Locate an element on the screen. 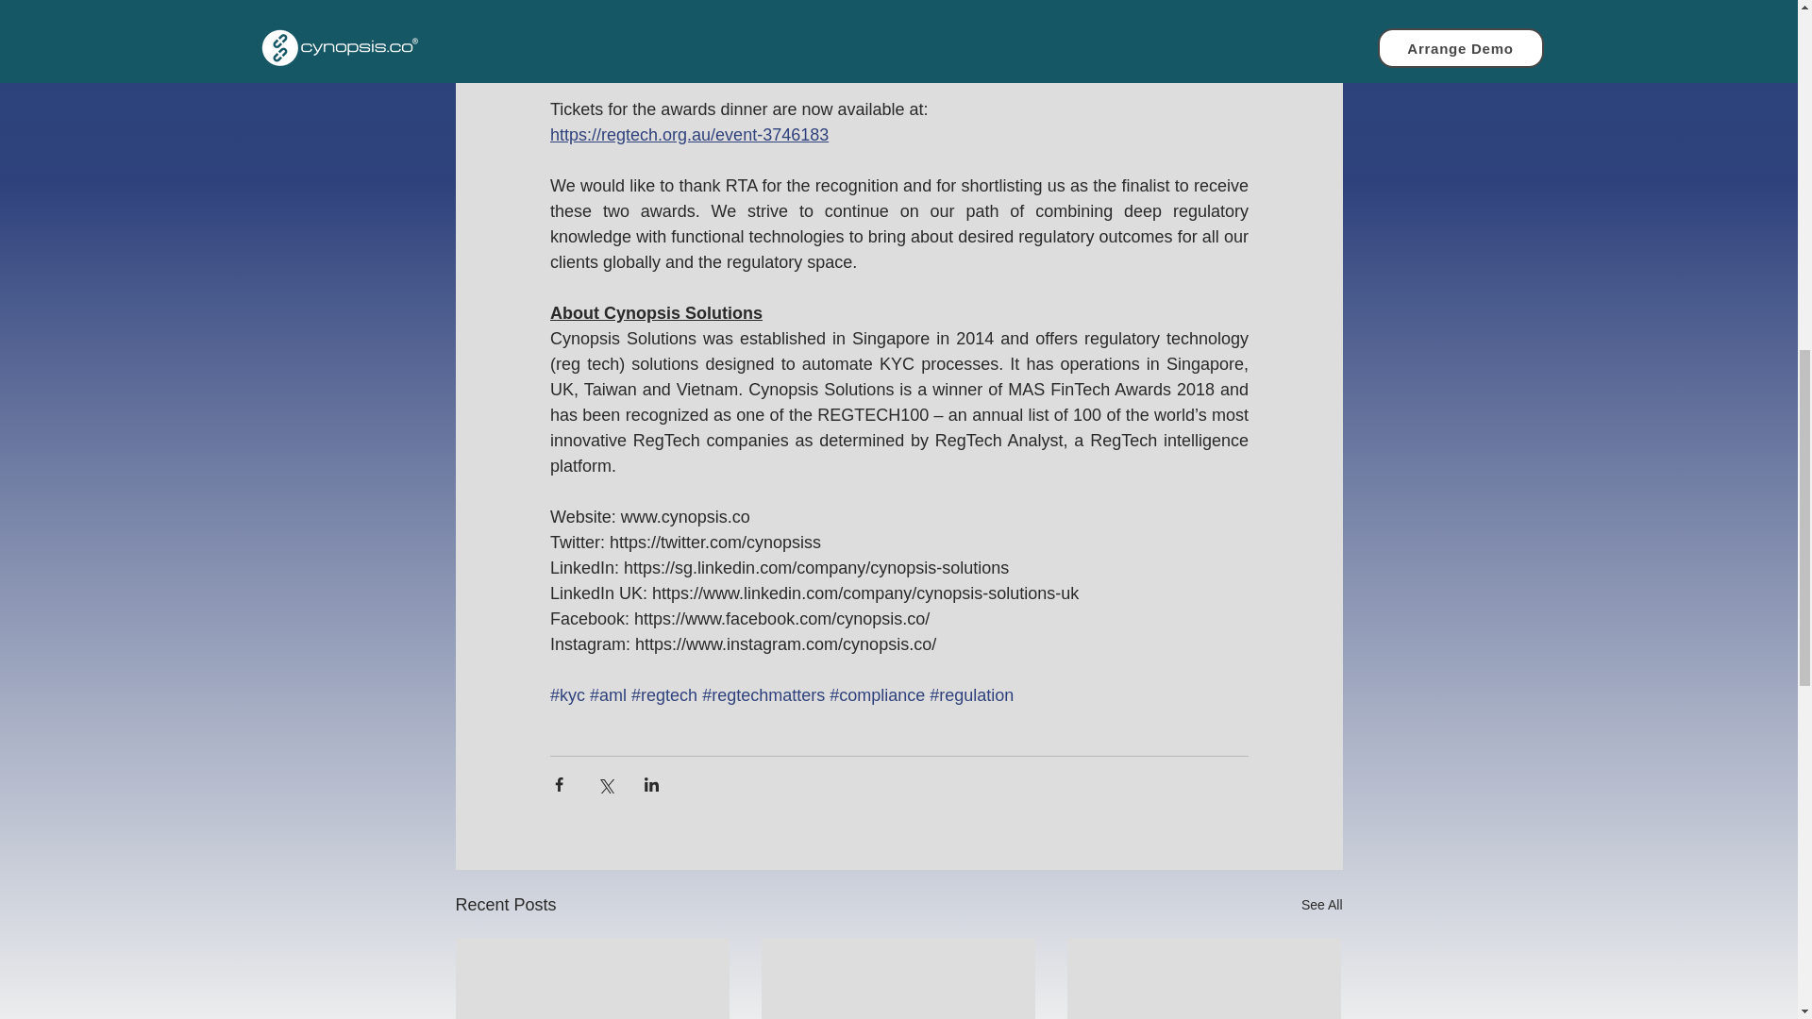 The width and height of the screenshot is (1812, 1019). See All is located at coordinates (1321, 906).